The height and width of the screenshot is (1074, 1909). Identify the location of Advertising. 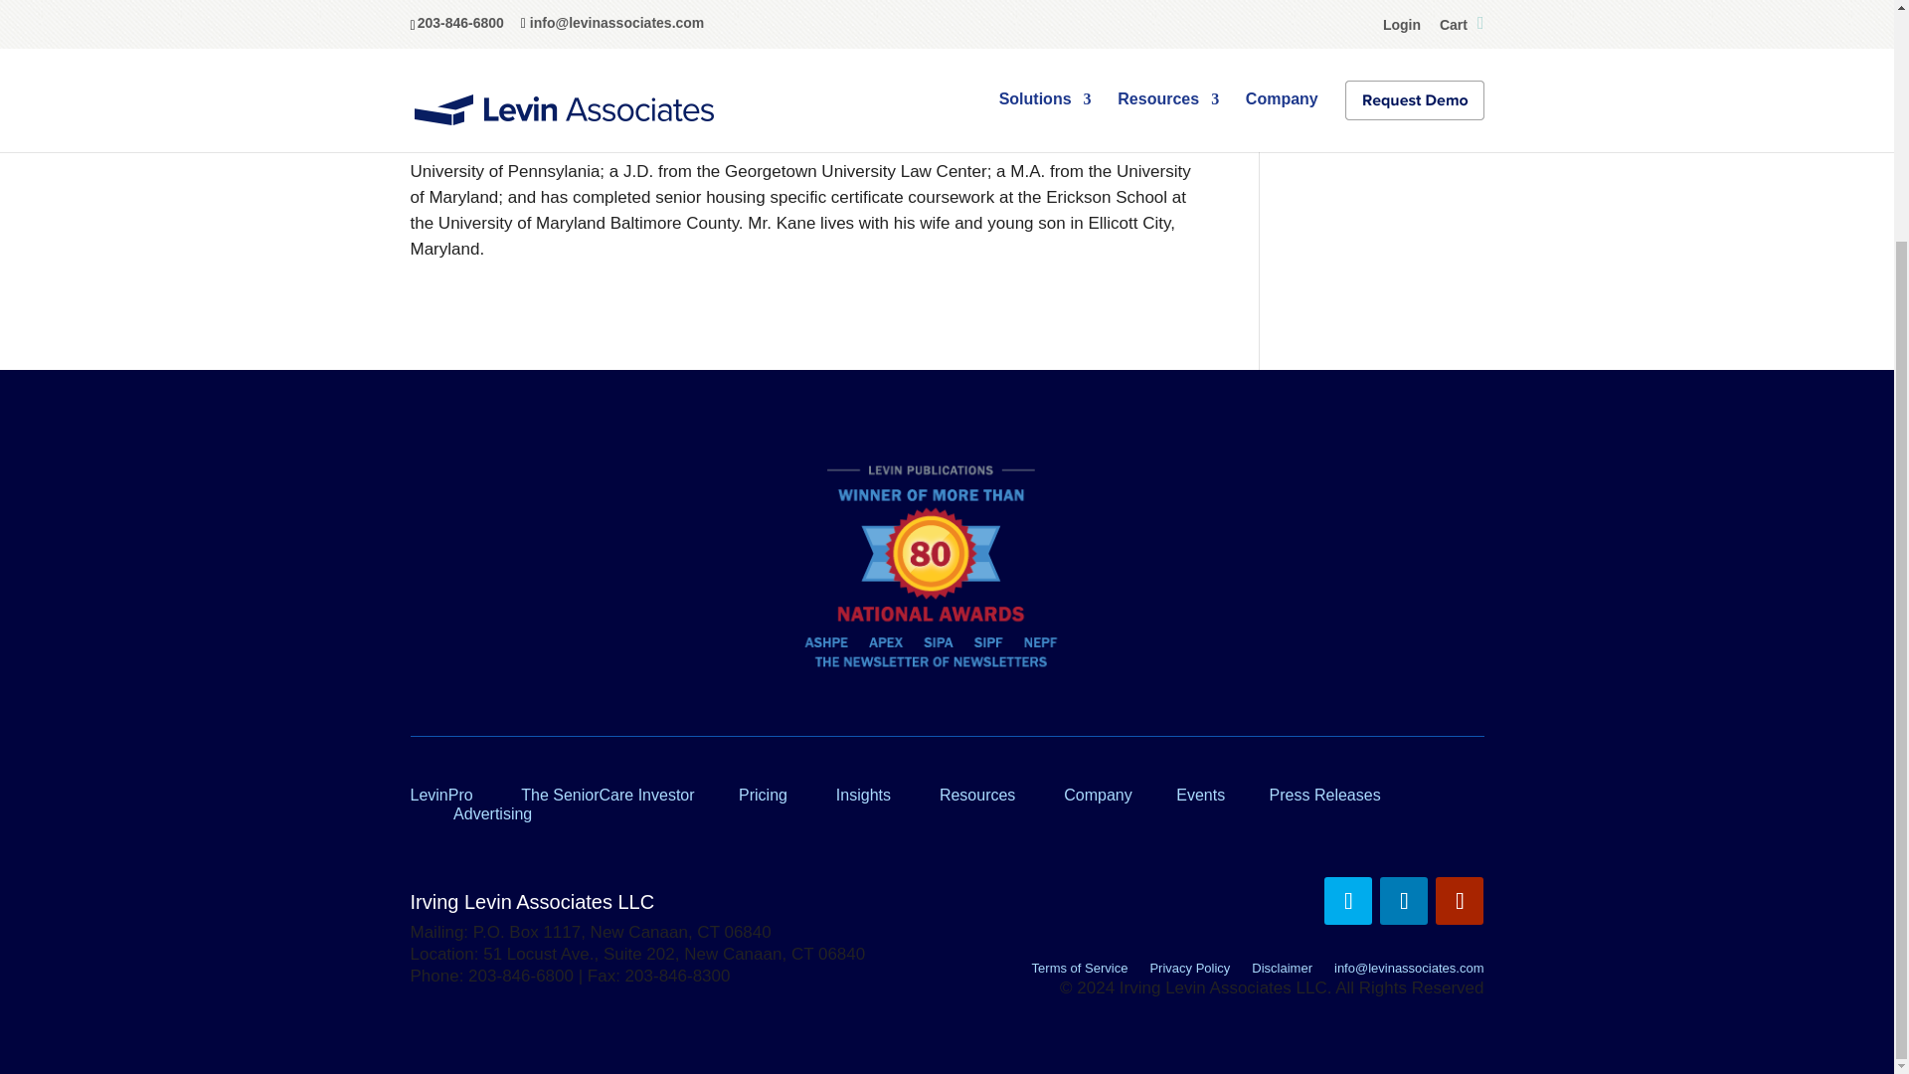
(493, 813).